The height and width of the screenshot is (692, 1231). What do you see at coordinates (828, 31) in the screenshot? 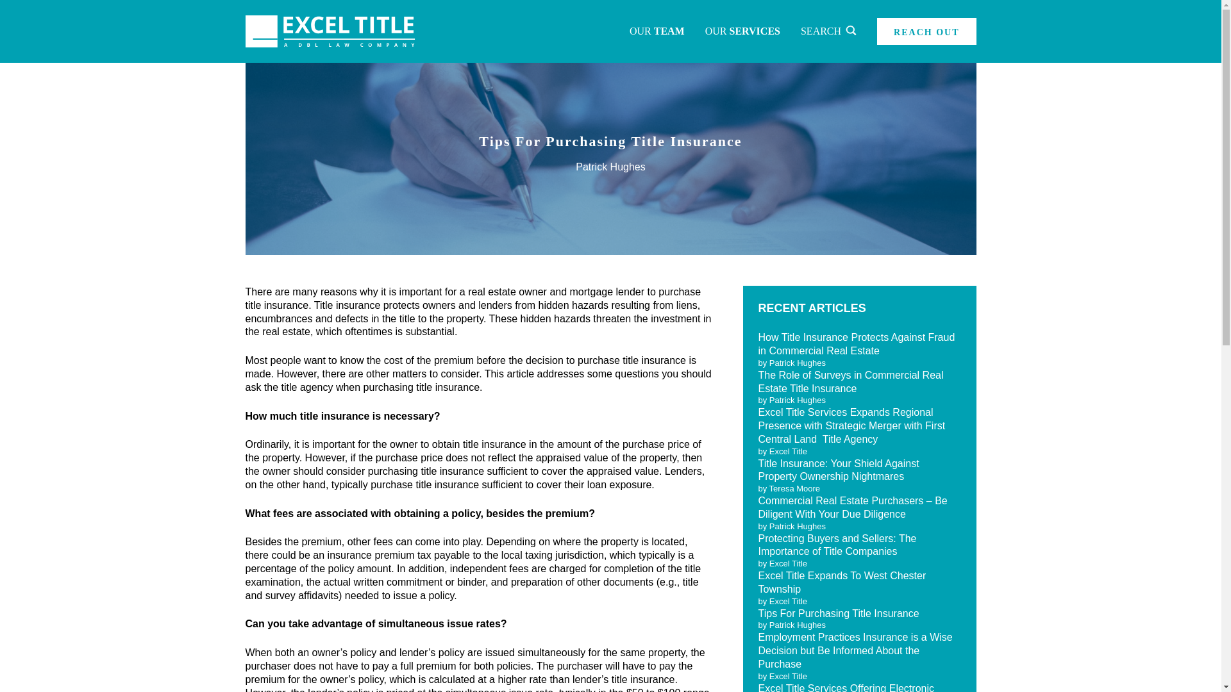
I see `SEARCH` at bounding box center [828, 31].